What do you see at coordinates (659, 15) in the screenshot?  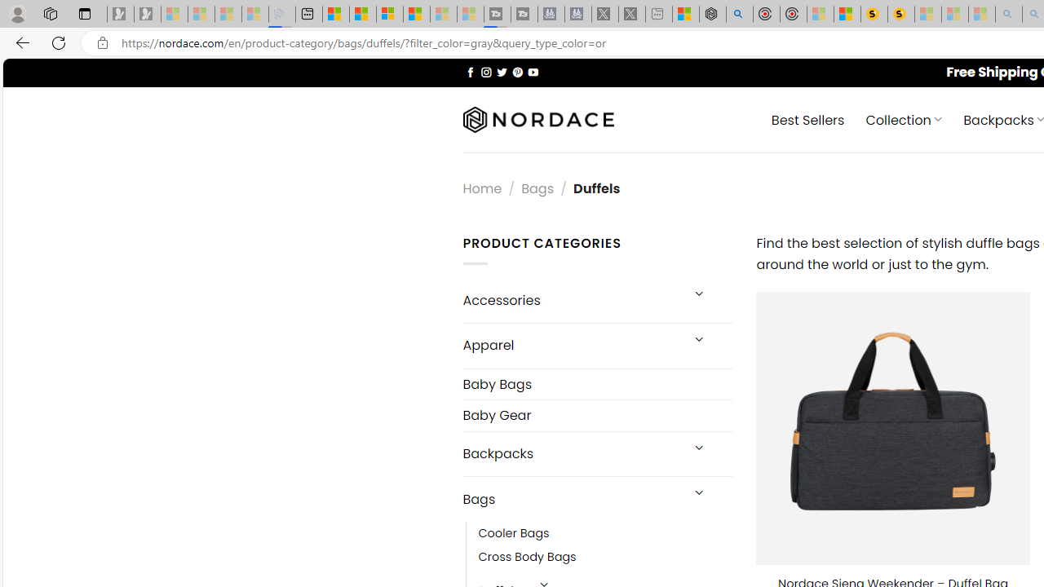 I see `New tab - Sleeping` at bounding box center [659, 15].